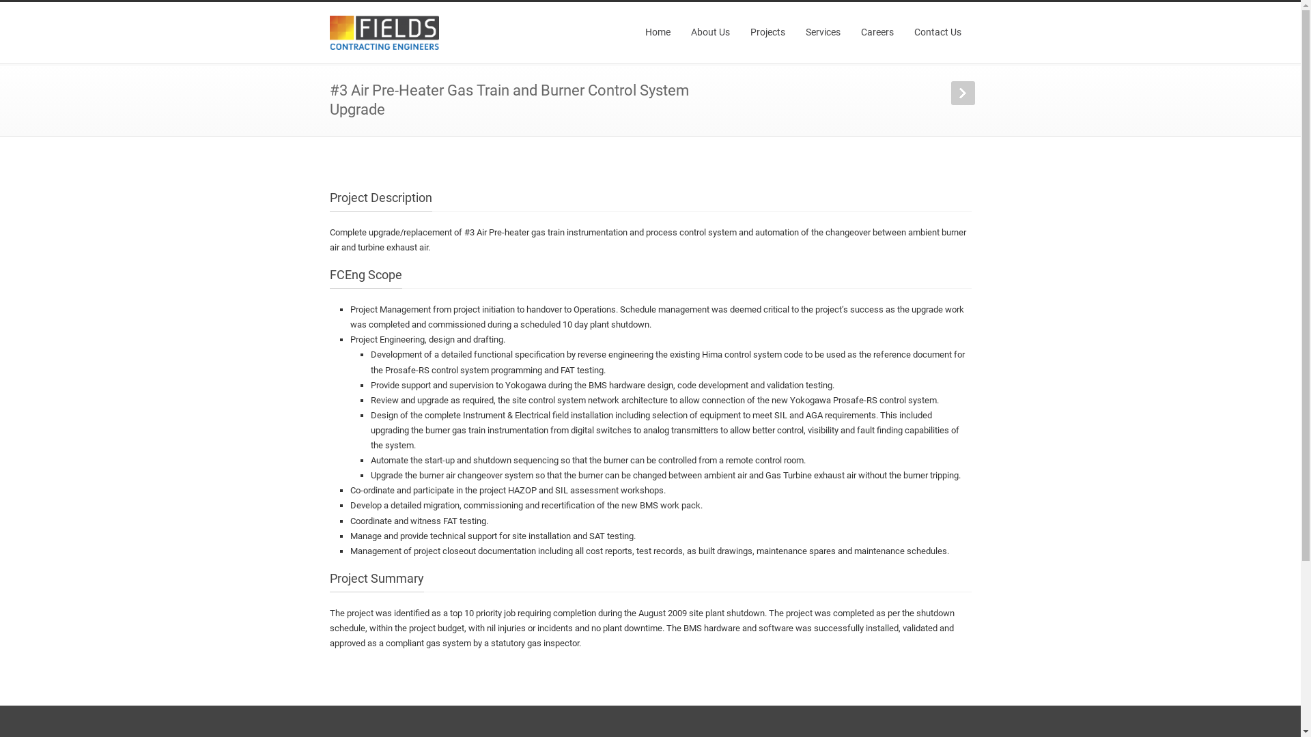  I want to click on About Us, so click(710, 32).